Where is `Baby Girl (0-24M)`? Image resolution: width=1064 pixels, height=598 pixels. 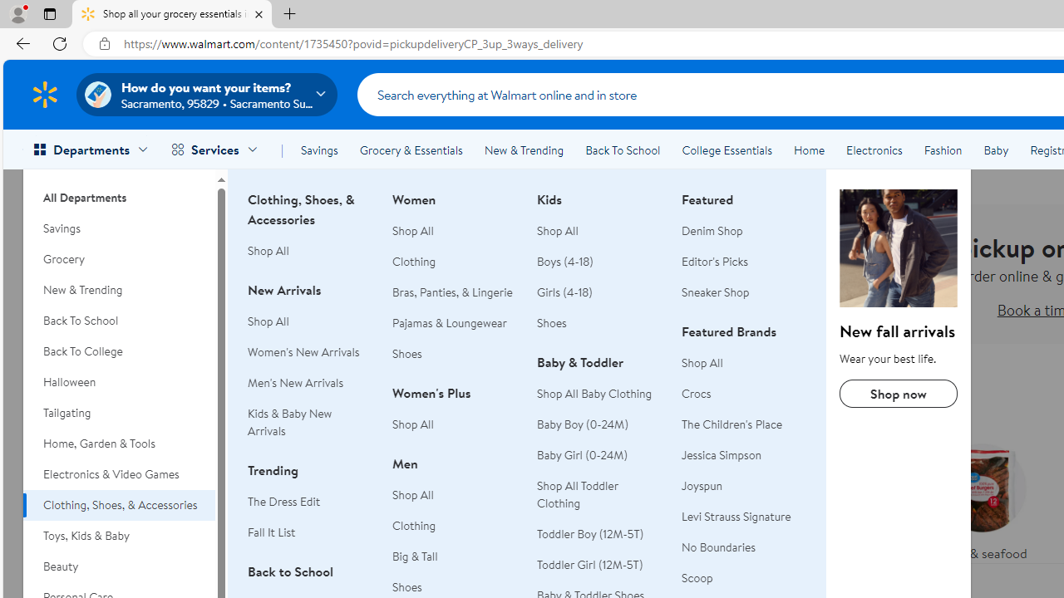 Baby Girl (0-24M) is located at coordinates (599, 455).